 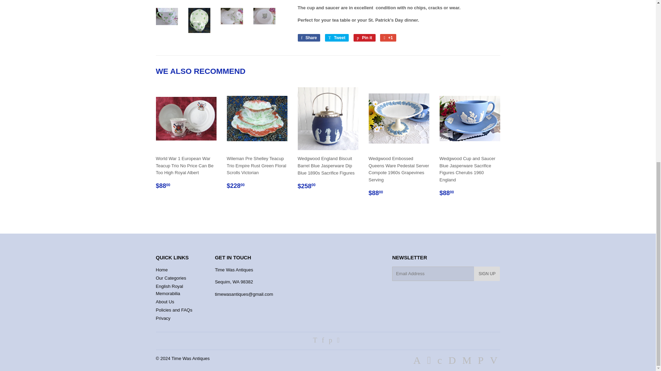 I want to click on Tweet on Twitter, so click(x=337, y=38).